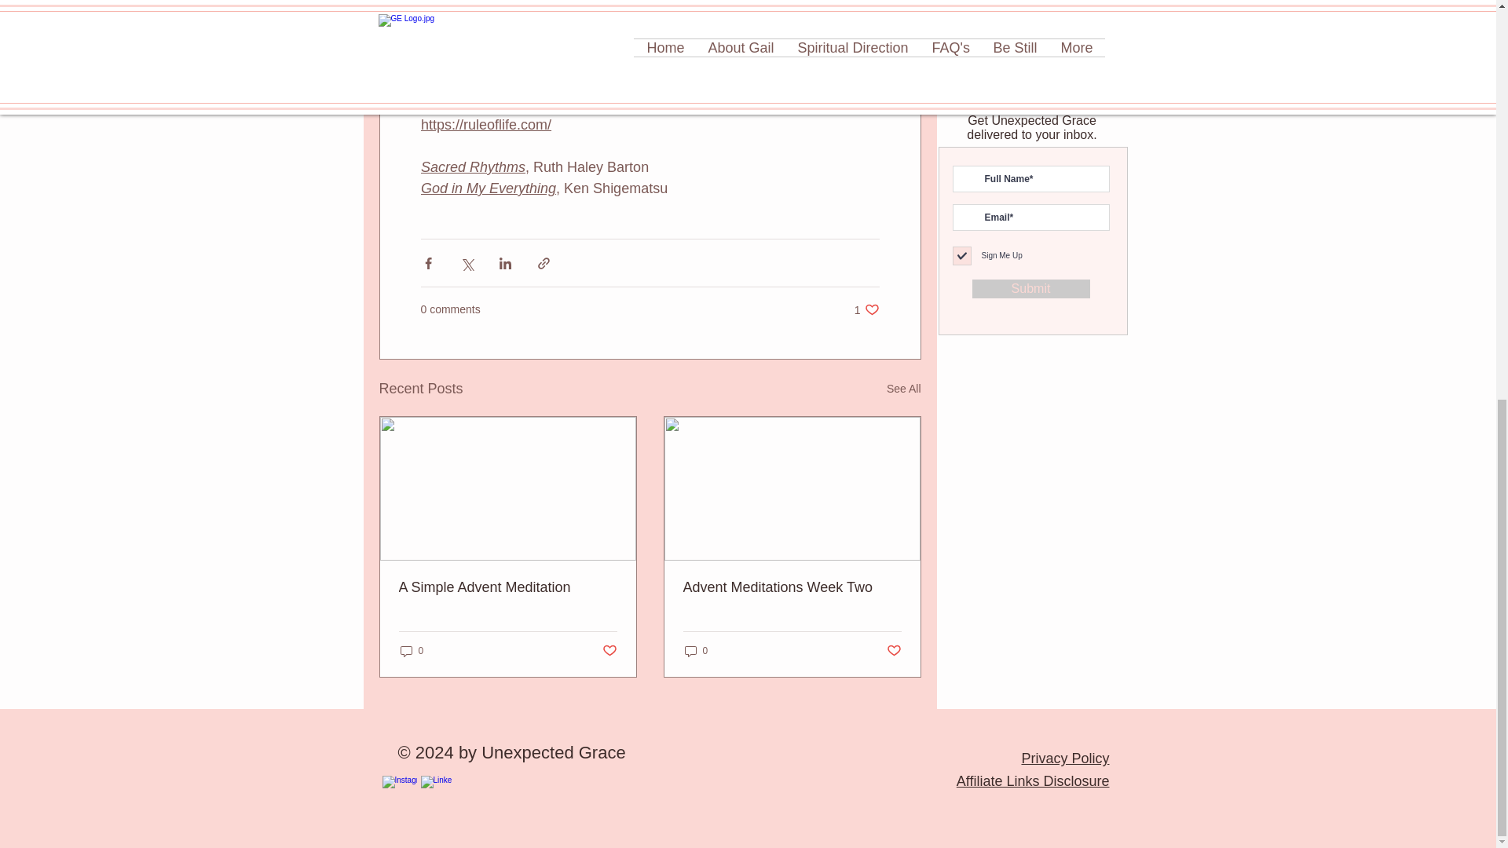  Describe the element at coordinates (1033, 780) in the screenshot. I see `Affiliate Links Disclosure` at that location.